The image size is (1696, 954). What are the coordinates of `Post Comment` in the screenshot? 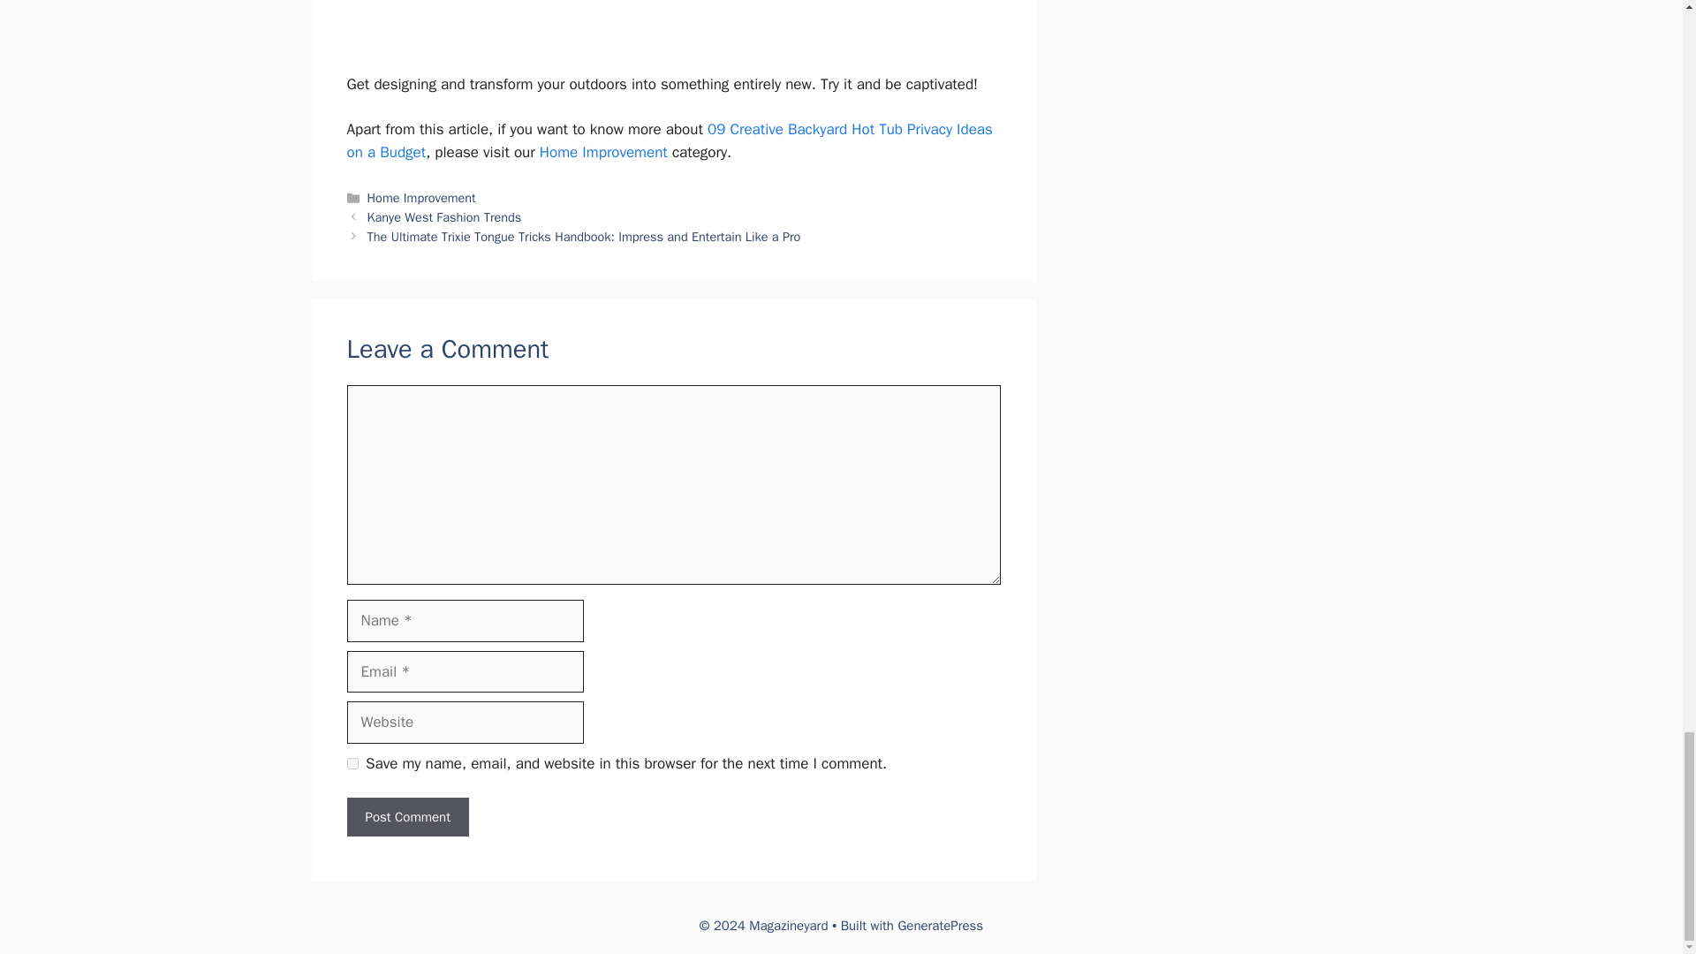 It's located at (406, 817).